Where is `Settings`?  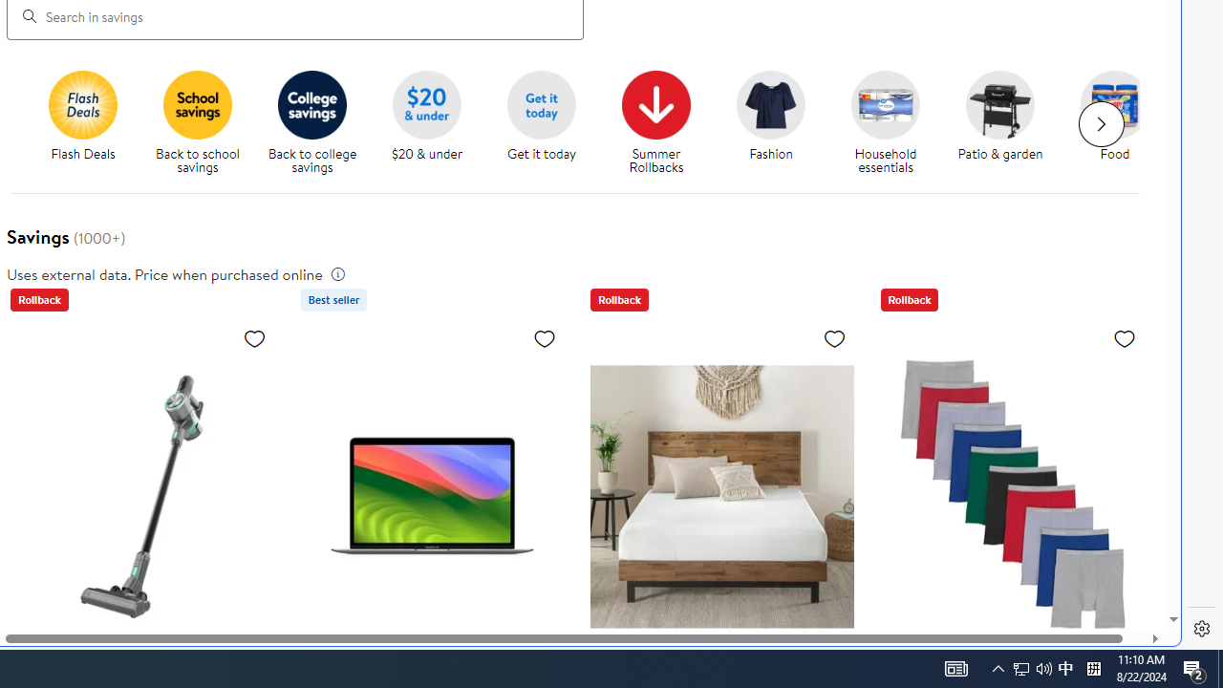 Settings is located at coordinates (1202, 629).